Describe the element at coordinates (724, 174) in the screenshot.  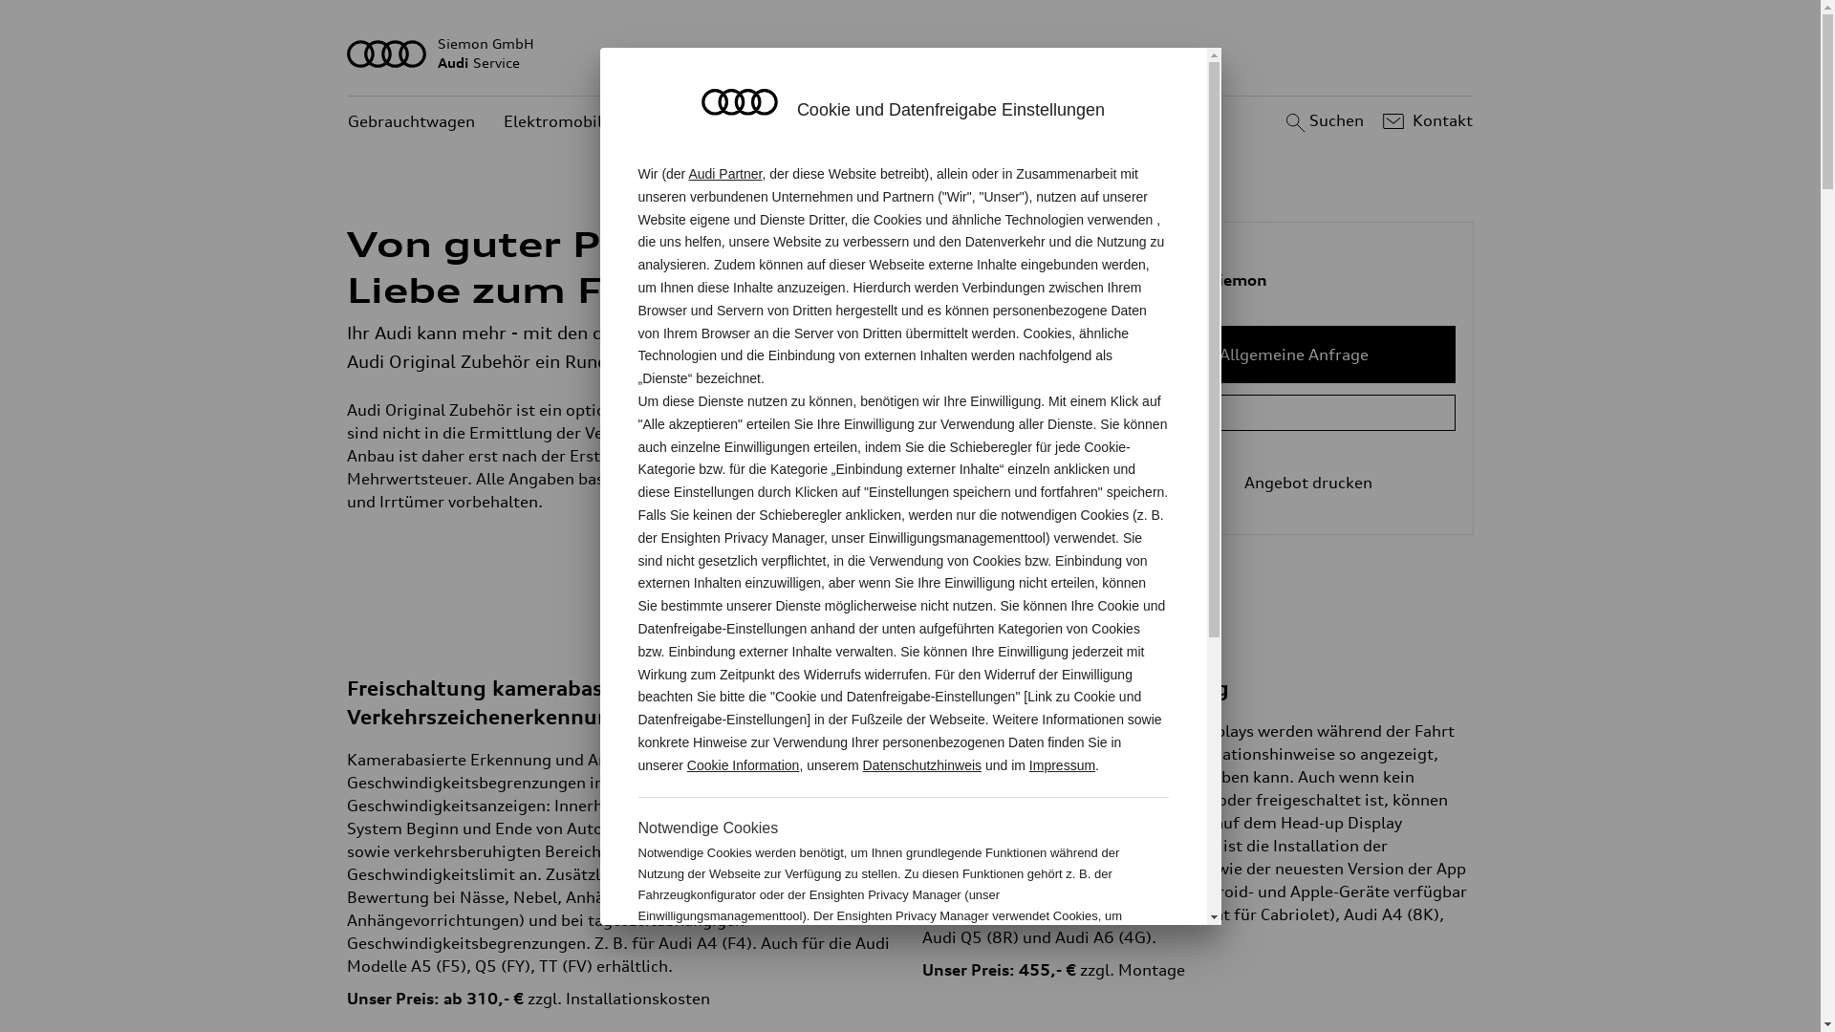
I see `Audi Partner` at that location.